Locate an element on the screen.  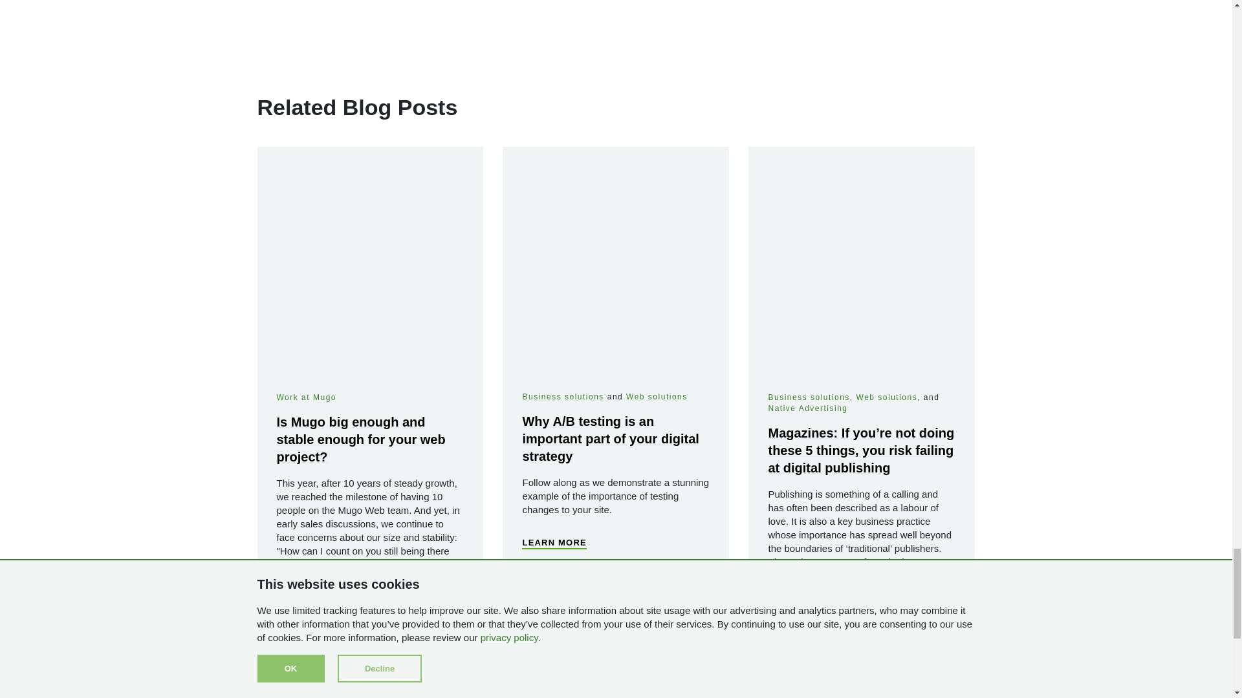
Work at Mugo is located at coordinates (307, 397).